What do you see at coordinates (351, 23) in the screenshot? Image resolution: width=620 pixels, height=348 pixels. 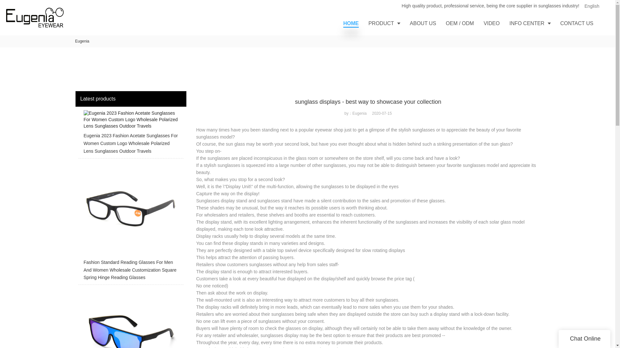 I see `HOME` at bounding box center [351, 23].